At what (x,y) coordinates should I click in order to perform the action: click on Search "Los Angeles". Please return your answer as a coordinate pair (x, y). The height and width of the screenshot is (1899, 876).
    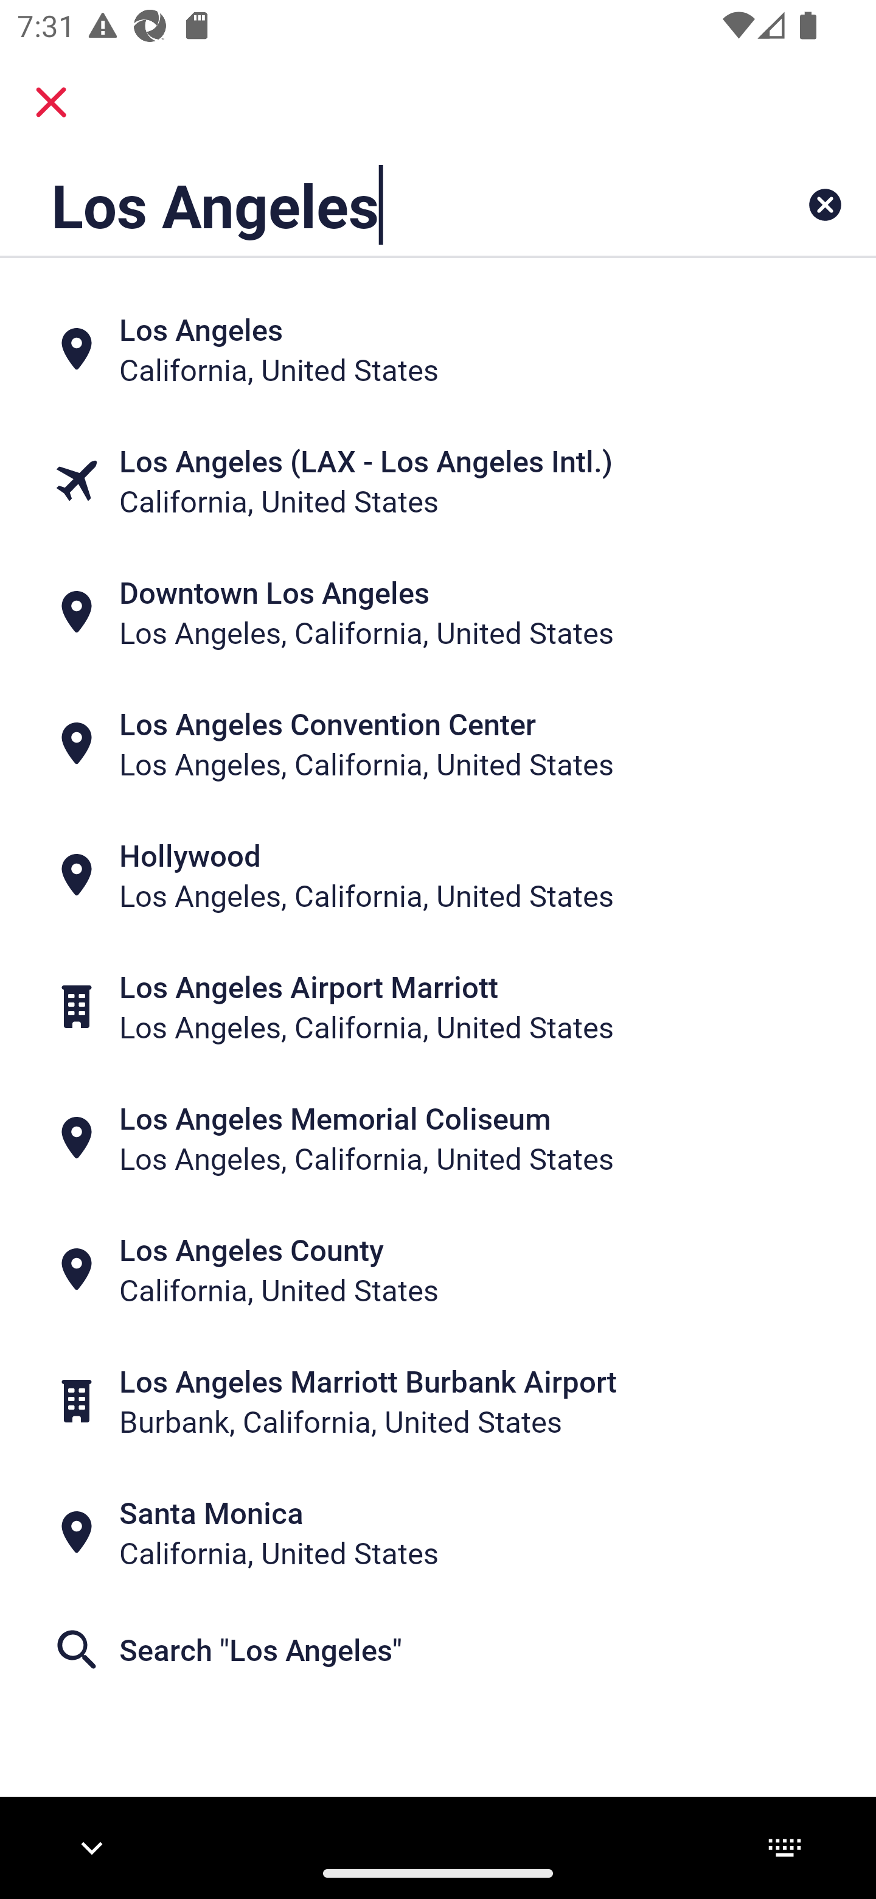
    Looking at the image, I should click on (438, 1650).